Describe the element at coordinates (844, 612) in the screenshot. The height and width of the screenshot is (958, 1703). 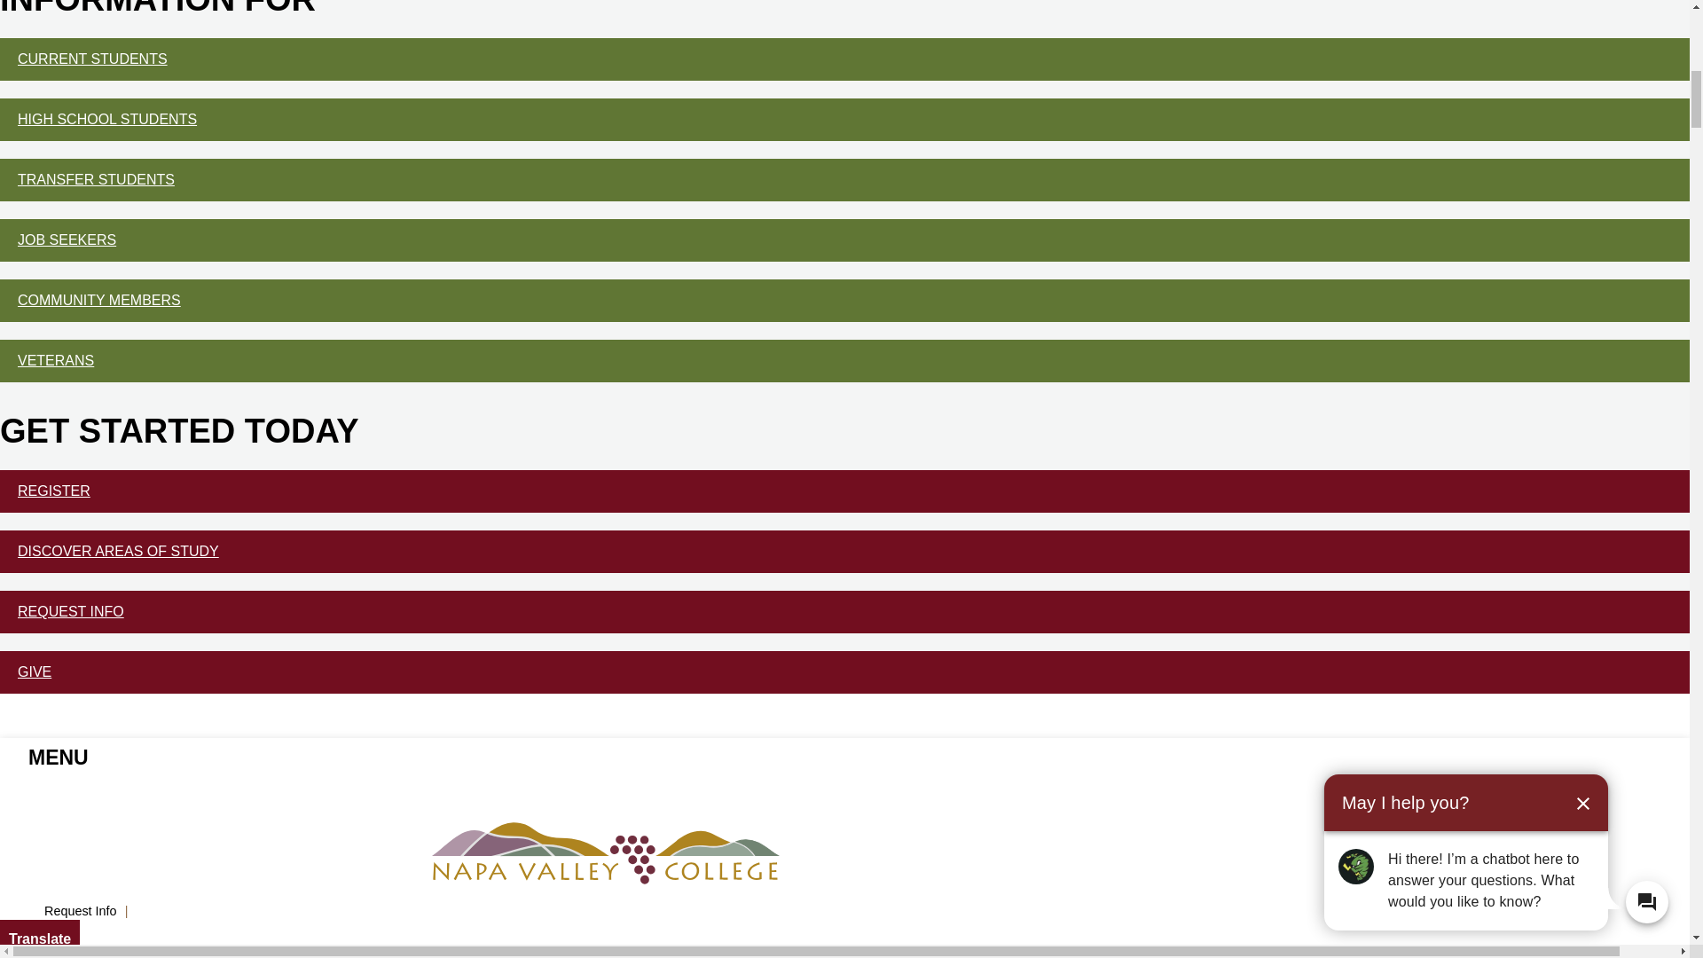
I see `REQUEST INFO` at that location.